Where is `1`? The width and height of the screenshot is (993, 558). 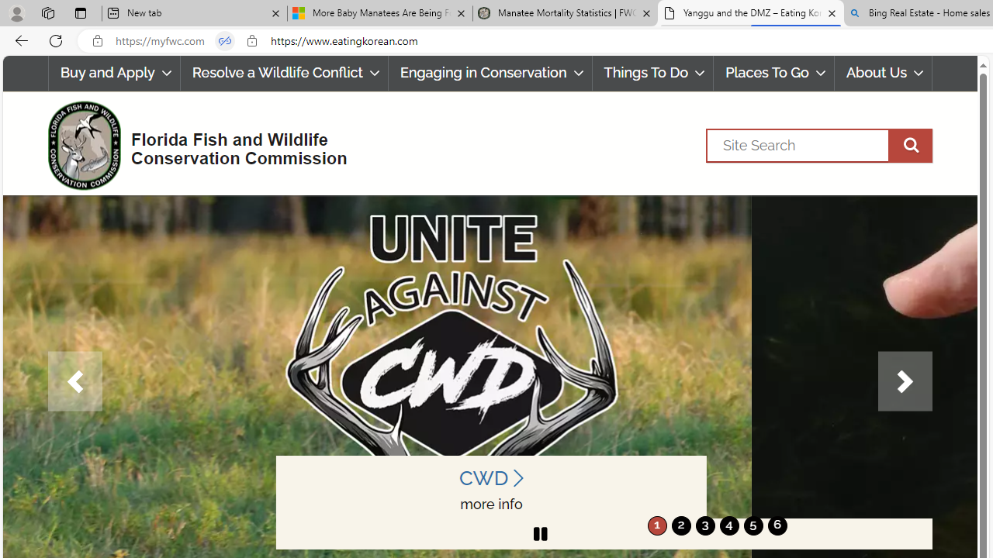
1 is located at coordinates (657, 525).